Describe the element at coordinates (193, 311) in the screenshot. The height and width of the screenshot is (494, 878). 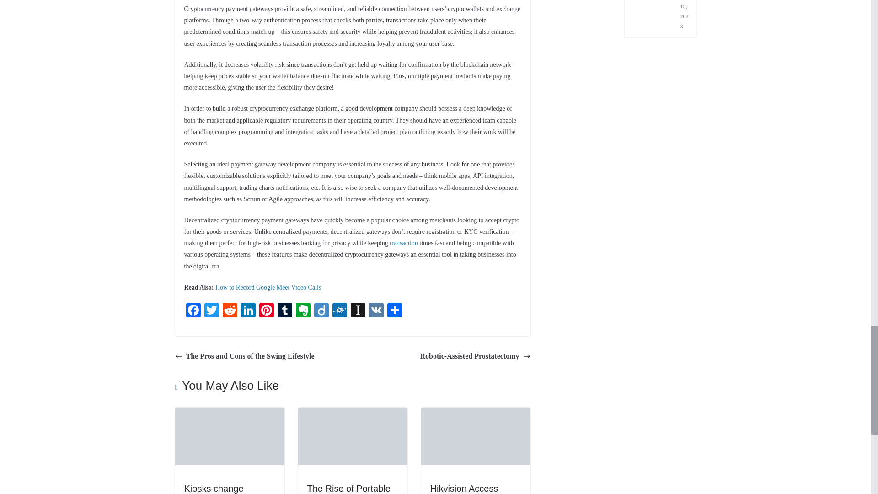
I see `Facebook` at that location.